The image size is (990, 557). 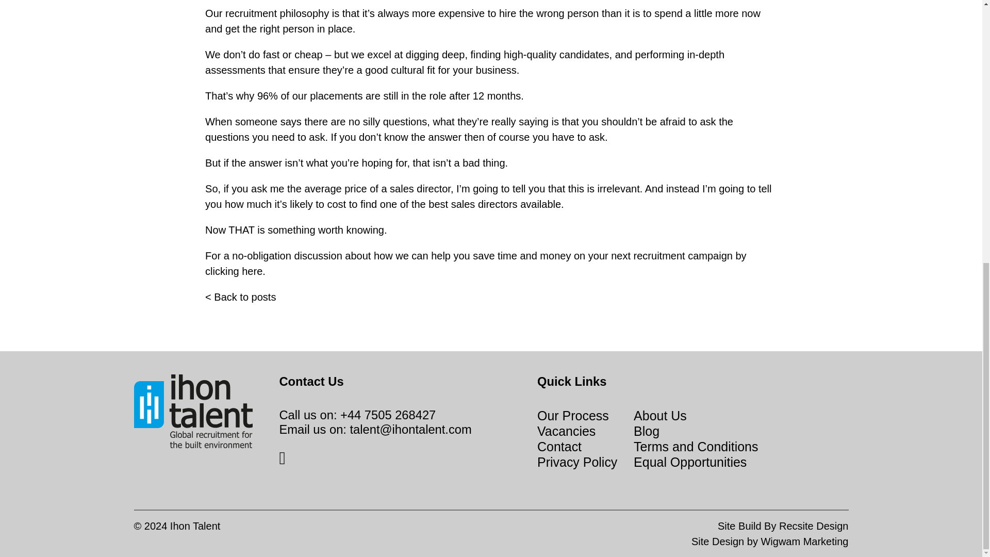 What do you see at coordinates (195, 526) in the screenshot?
I see `Ihon Talent` at bounding box center [195, 526].